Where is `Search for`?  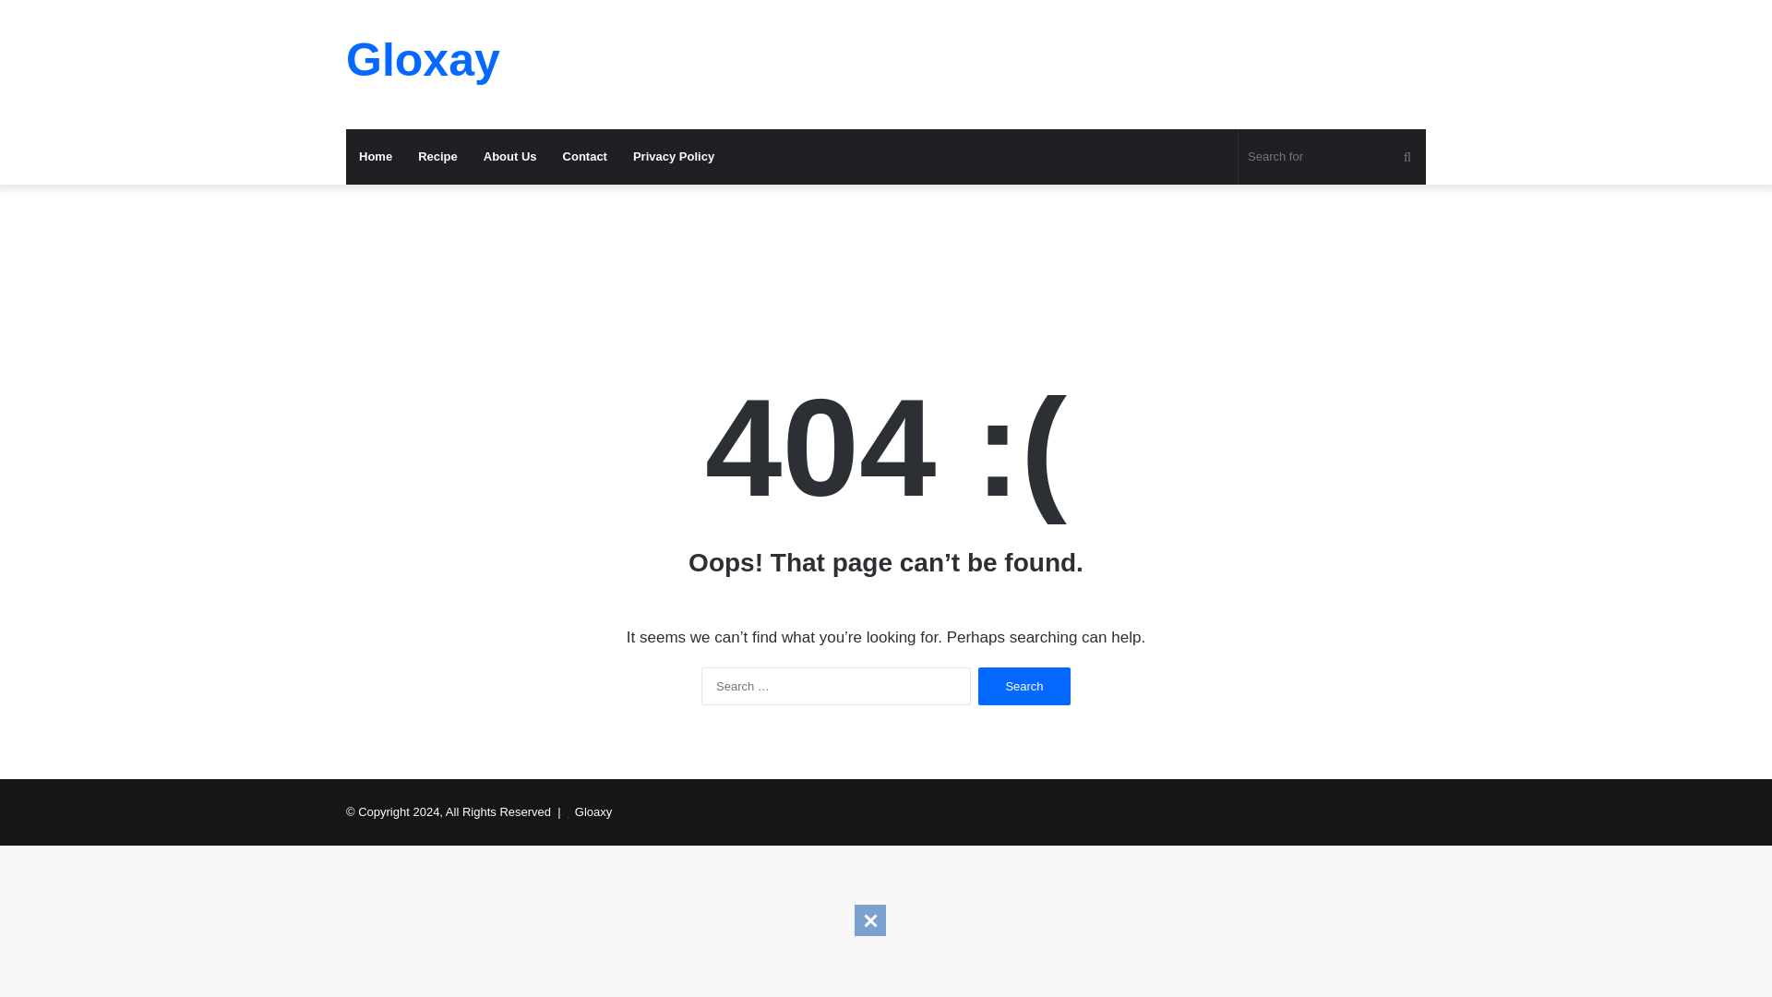
Search for is located at coordinates (1333, 157).